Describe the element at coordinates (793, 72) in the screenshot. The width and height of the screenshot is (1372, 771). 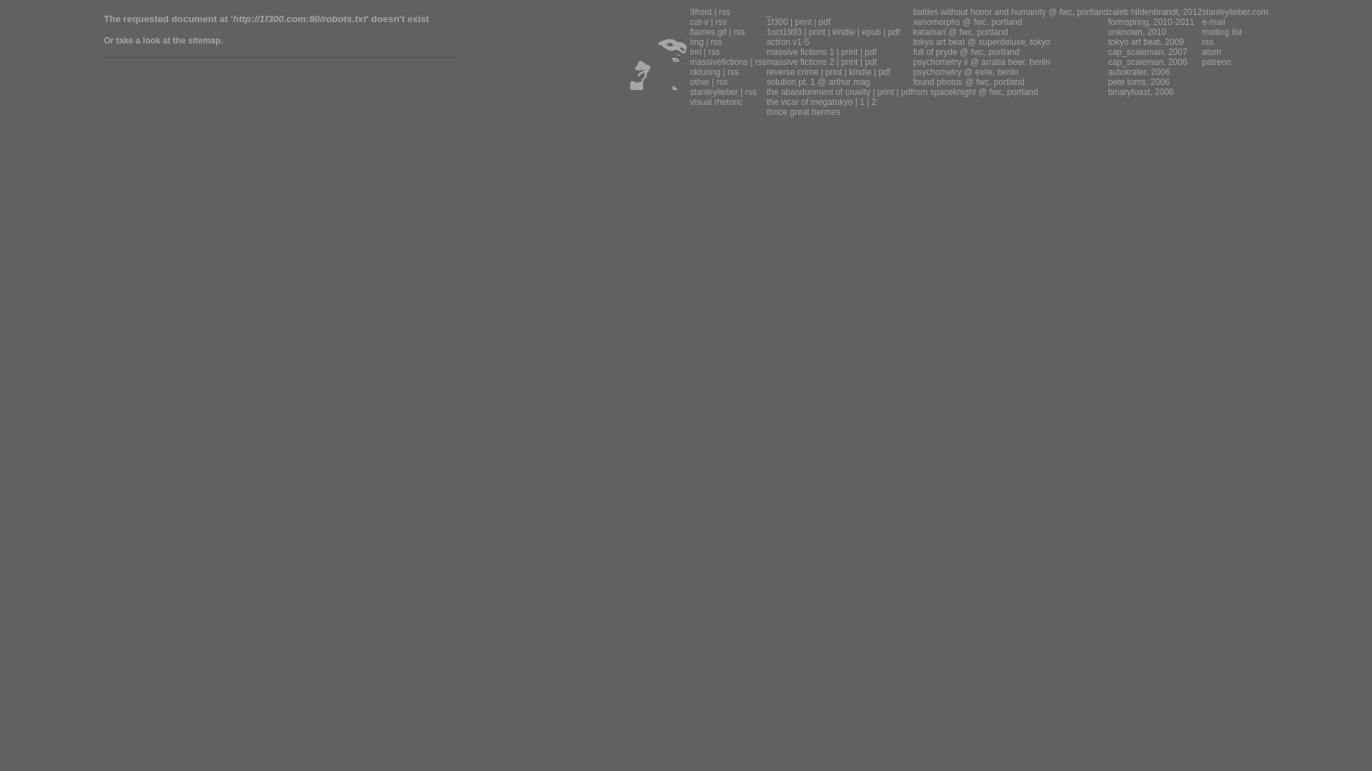
I see `reverse crime` at that location.